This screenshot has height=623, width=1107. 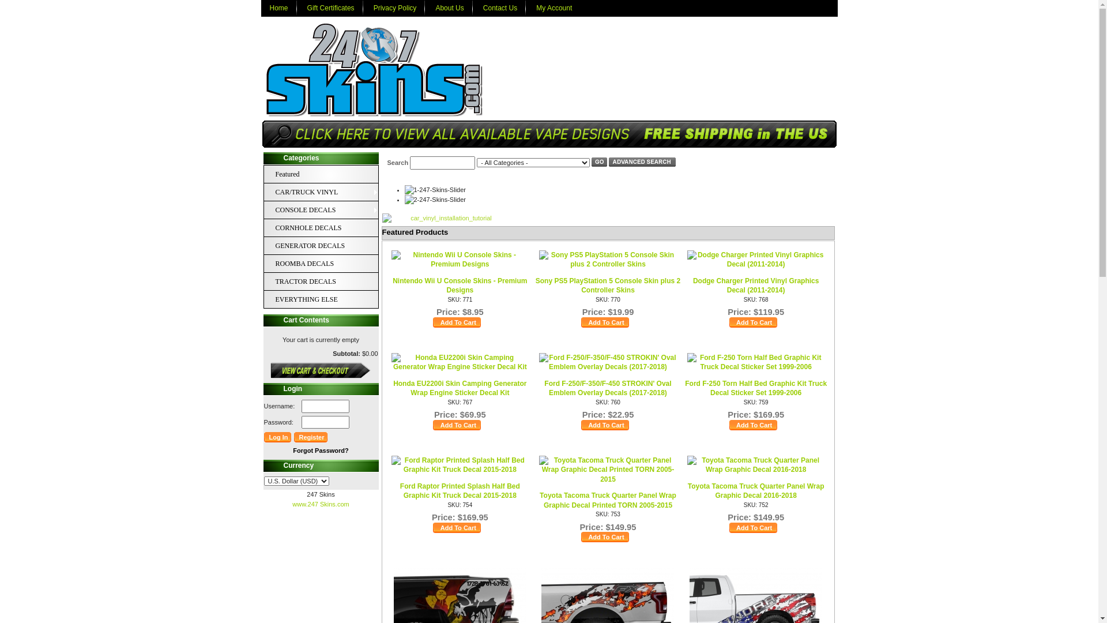 I want to click on Nintendo Wii U Console Skins - Premium Designs, so click(x=460, y=286).